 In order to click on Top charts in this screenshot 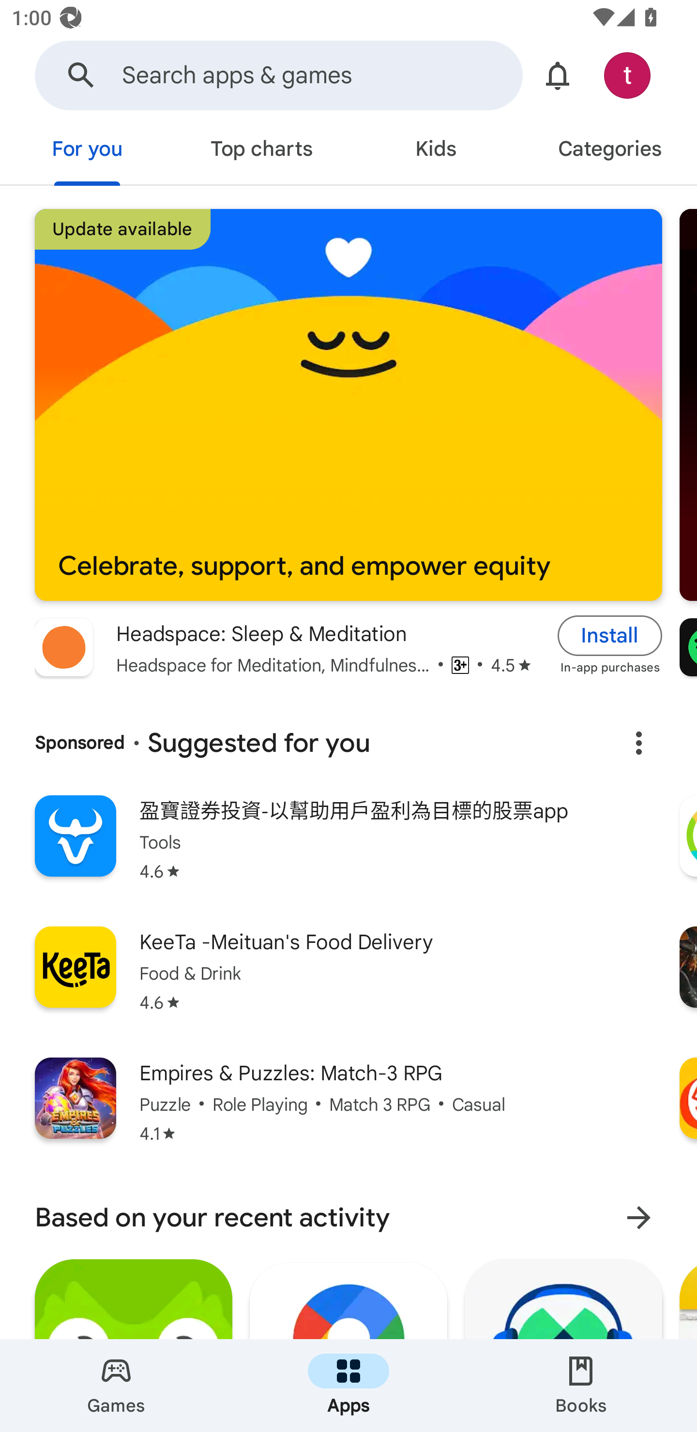, I will do `click(261, 151)`.